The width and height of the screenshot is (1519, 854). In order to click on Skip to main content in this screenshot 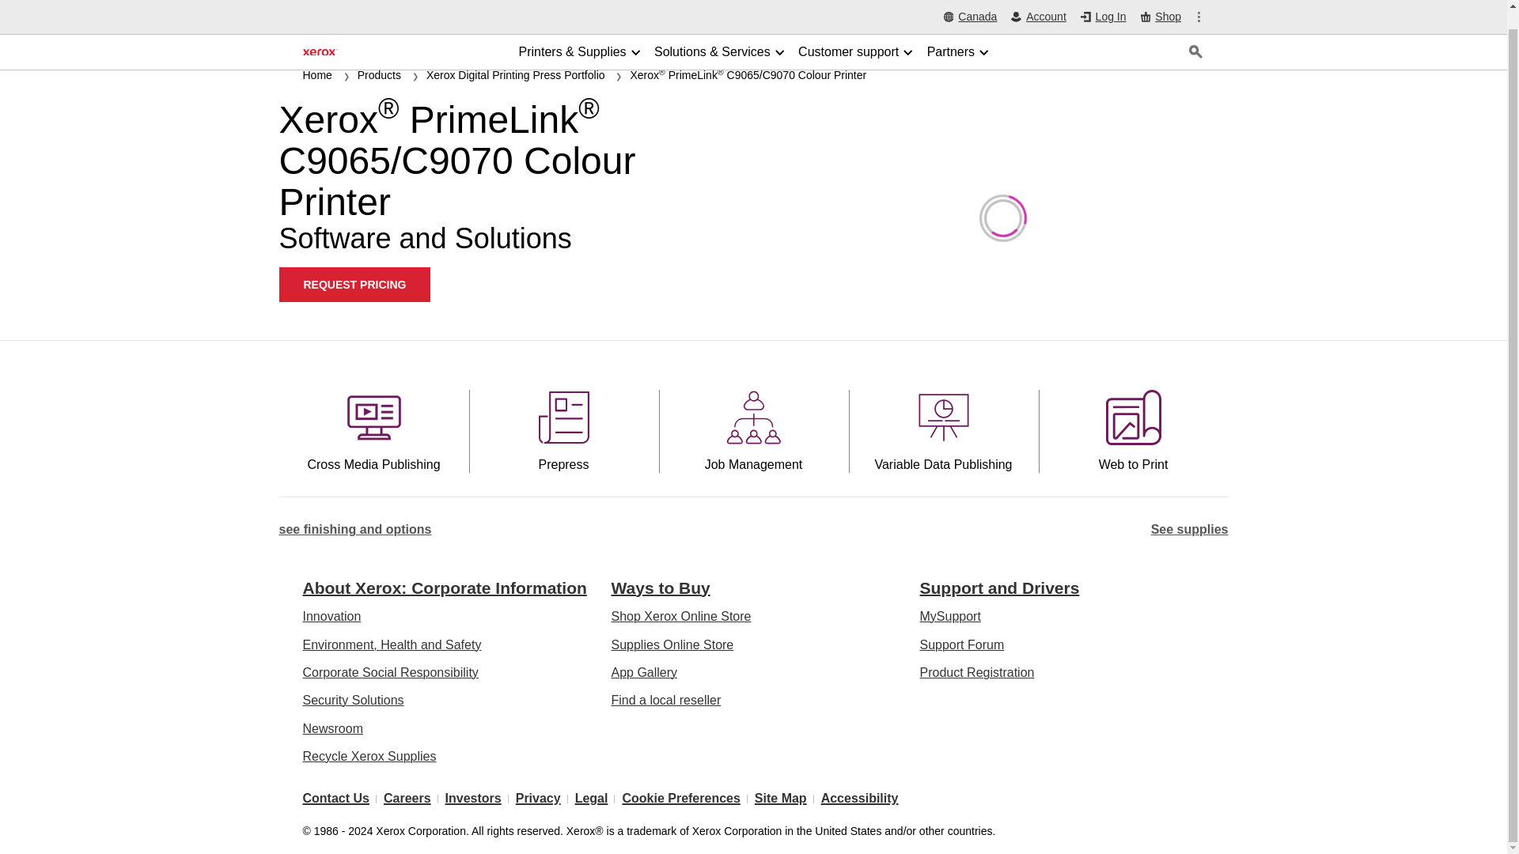, I will do `click(19, 11)`.